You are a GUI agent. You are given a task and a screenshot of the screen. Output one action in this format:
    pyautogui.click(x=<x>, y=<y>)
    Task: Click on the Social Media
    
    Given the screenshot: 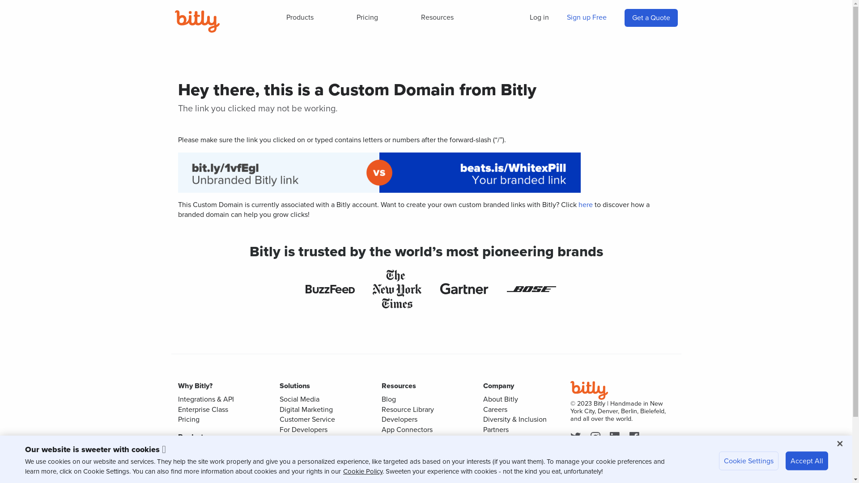 What is the action you would take?
    pyautogui.click(x=300, y=399)
    